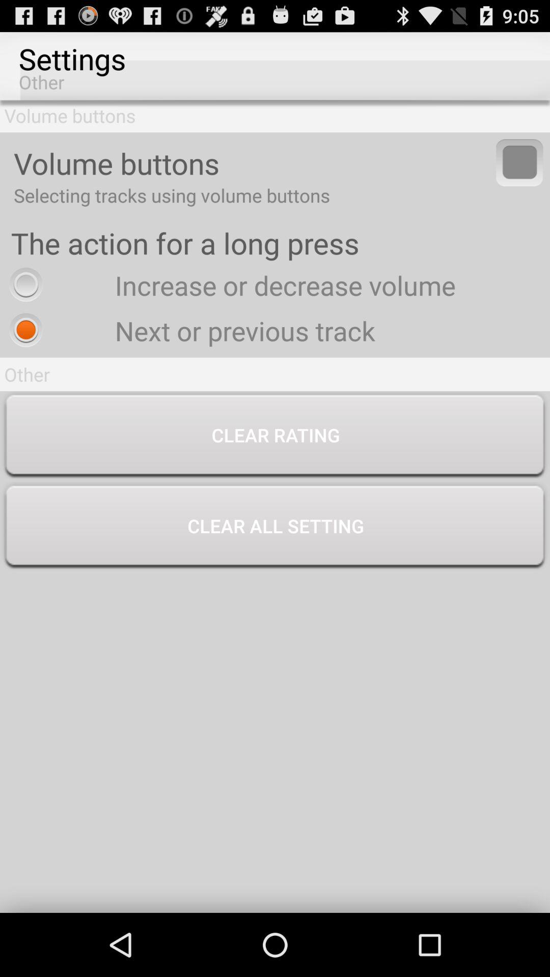 This screenshot has width=550, height=977. I want to click on flip until clear all setting icon, so click(275, 527).